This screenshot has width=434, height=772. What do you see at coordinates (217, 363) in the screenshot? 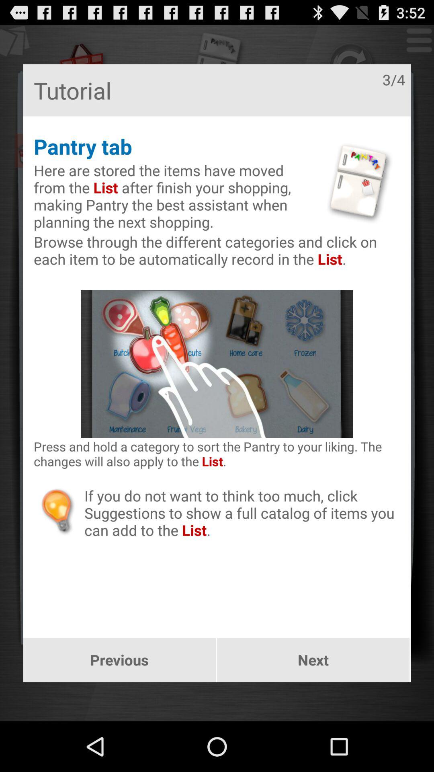
I see `click on the image at center of the page` at bounding box center [217, 363].